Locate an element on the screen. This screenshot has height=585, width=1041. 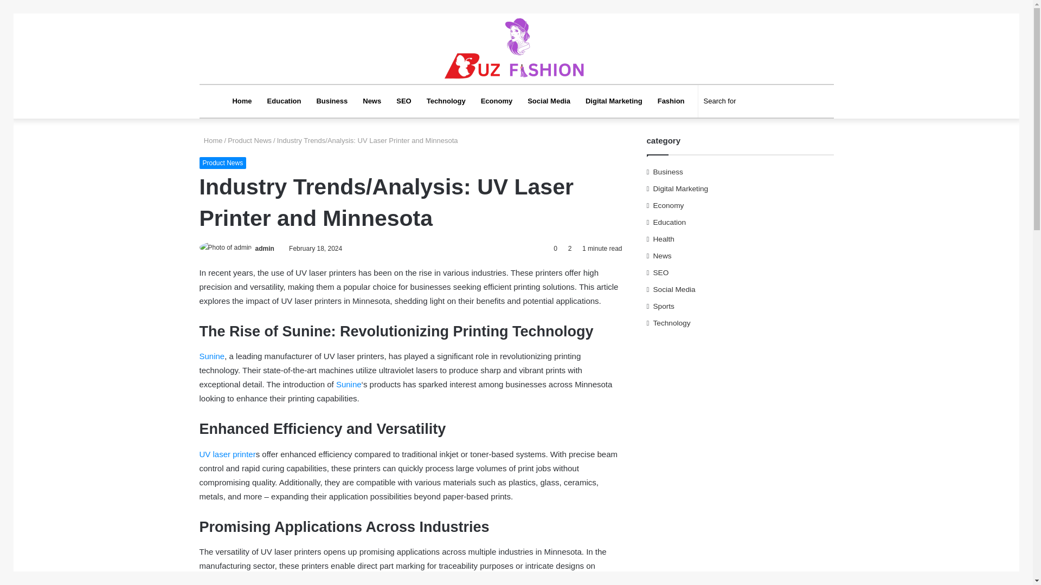
Fashion is located at coordinates (671, 101).